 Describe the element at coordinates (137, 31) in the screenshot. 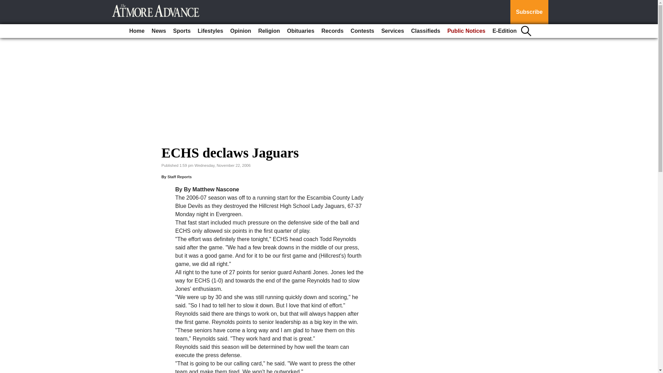

I see `Home` at that location.